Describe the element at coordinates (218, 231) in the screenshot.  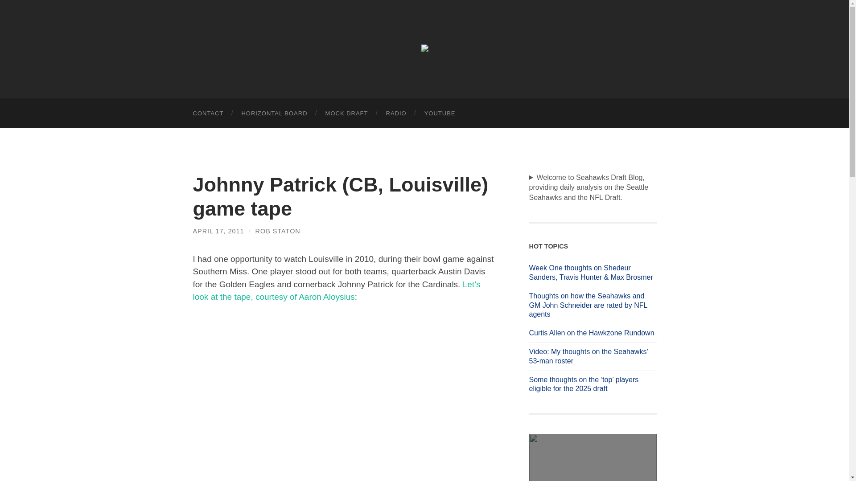
I see `APRIL 17, 2011` at that location.